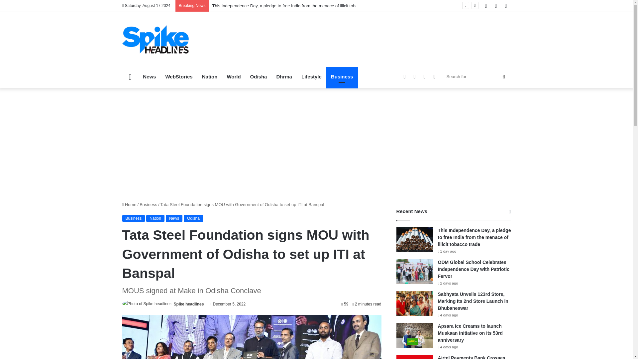 The height and width of the screenshot is (359, 638). Describe the element at coordinates (189, 304) in the screenshot. I see `Spike headlines` at that location.